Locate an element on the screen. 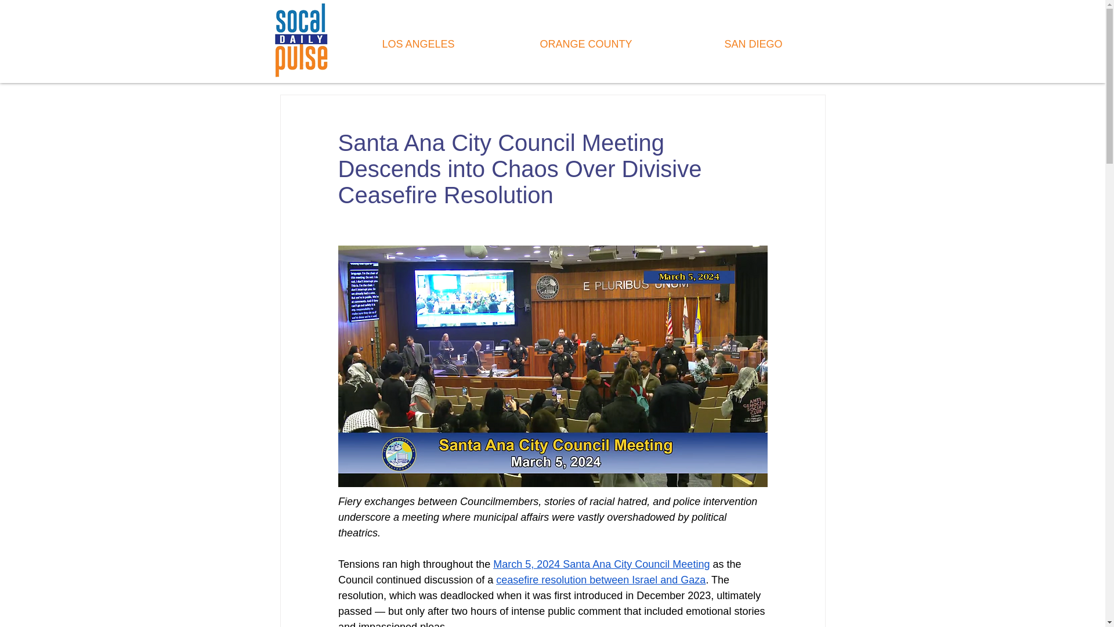  ceasefire resolution between Israel and Gaza is located at coordinates (600, 579).